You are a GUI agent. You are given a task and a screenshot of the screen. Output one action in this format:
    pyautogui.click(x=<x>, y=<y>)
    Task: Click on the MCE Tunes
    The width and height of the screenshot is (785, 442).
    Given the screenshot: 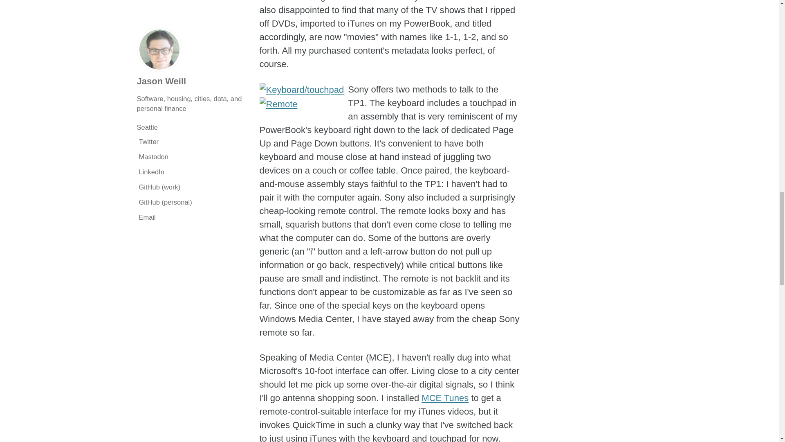 What is the action you would take?
    pyautogui.click(x=445, y=398)
    